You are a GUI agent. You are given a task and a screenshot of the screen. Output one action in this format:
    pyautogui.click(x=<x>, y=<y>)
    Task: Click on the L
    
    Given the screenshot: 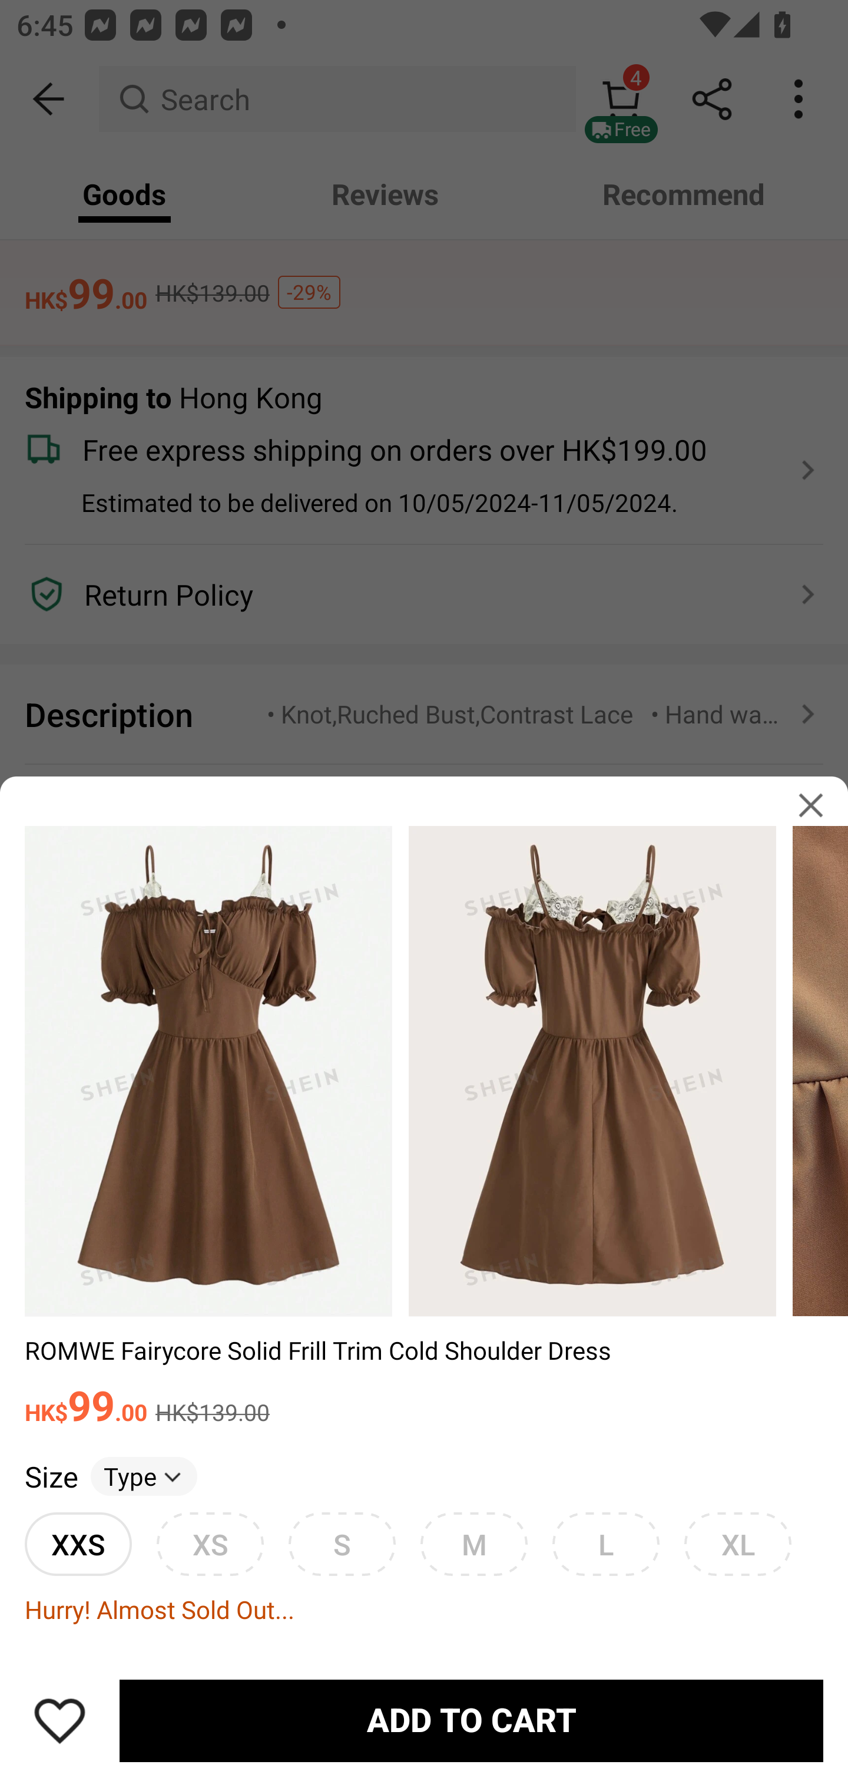 What is the action you would take?
    pyautogui.click(x=605, y=1544)
    